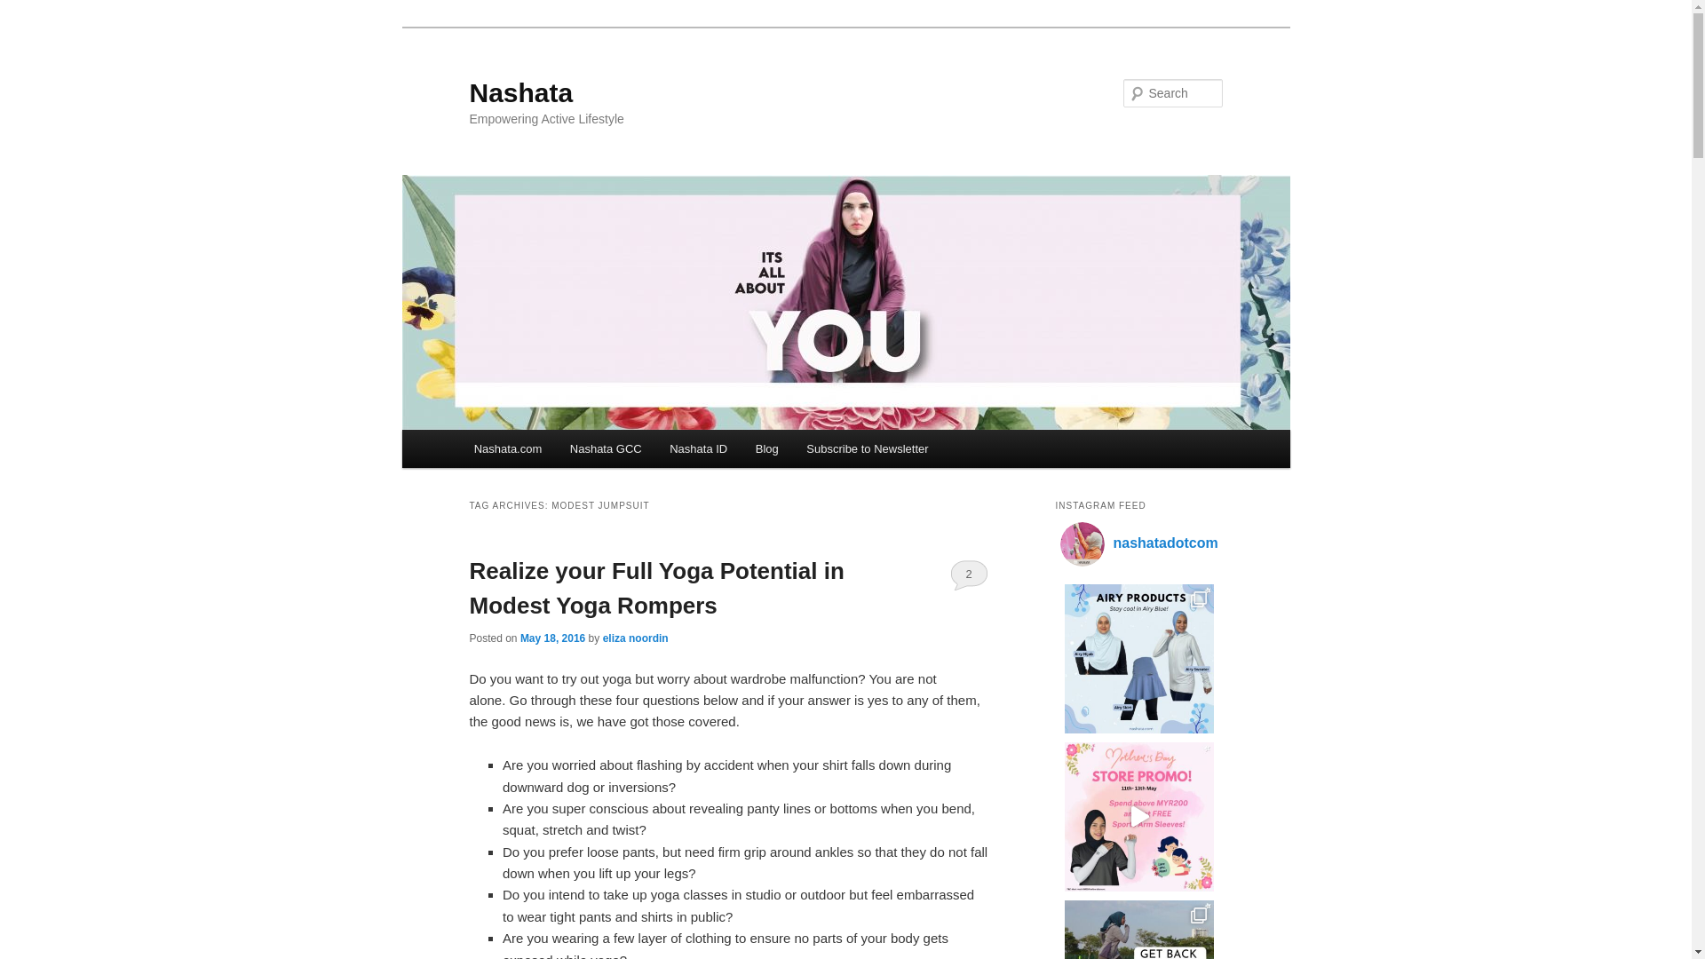  I want to click on 2, so click(969, 574).